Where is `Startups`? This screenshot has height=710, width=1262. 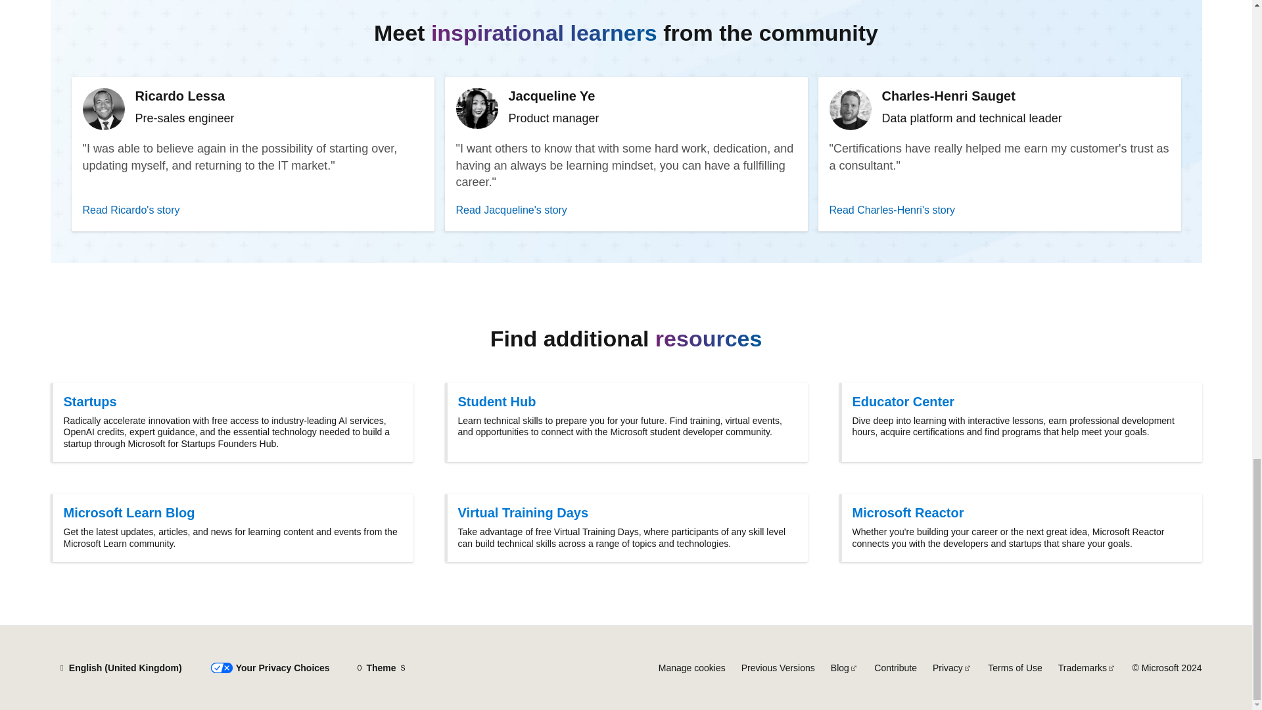
Startups is located at coordinates (232, 402).